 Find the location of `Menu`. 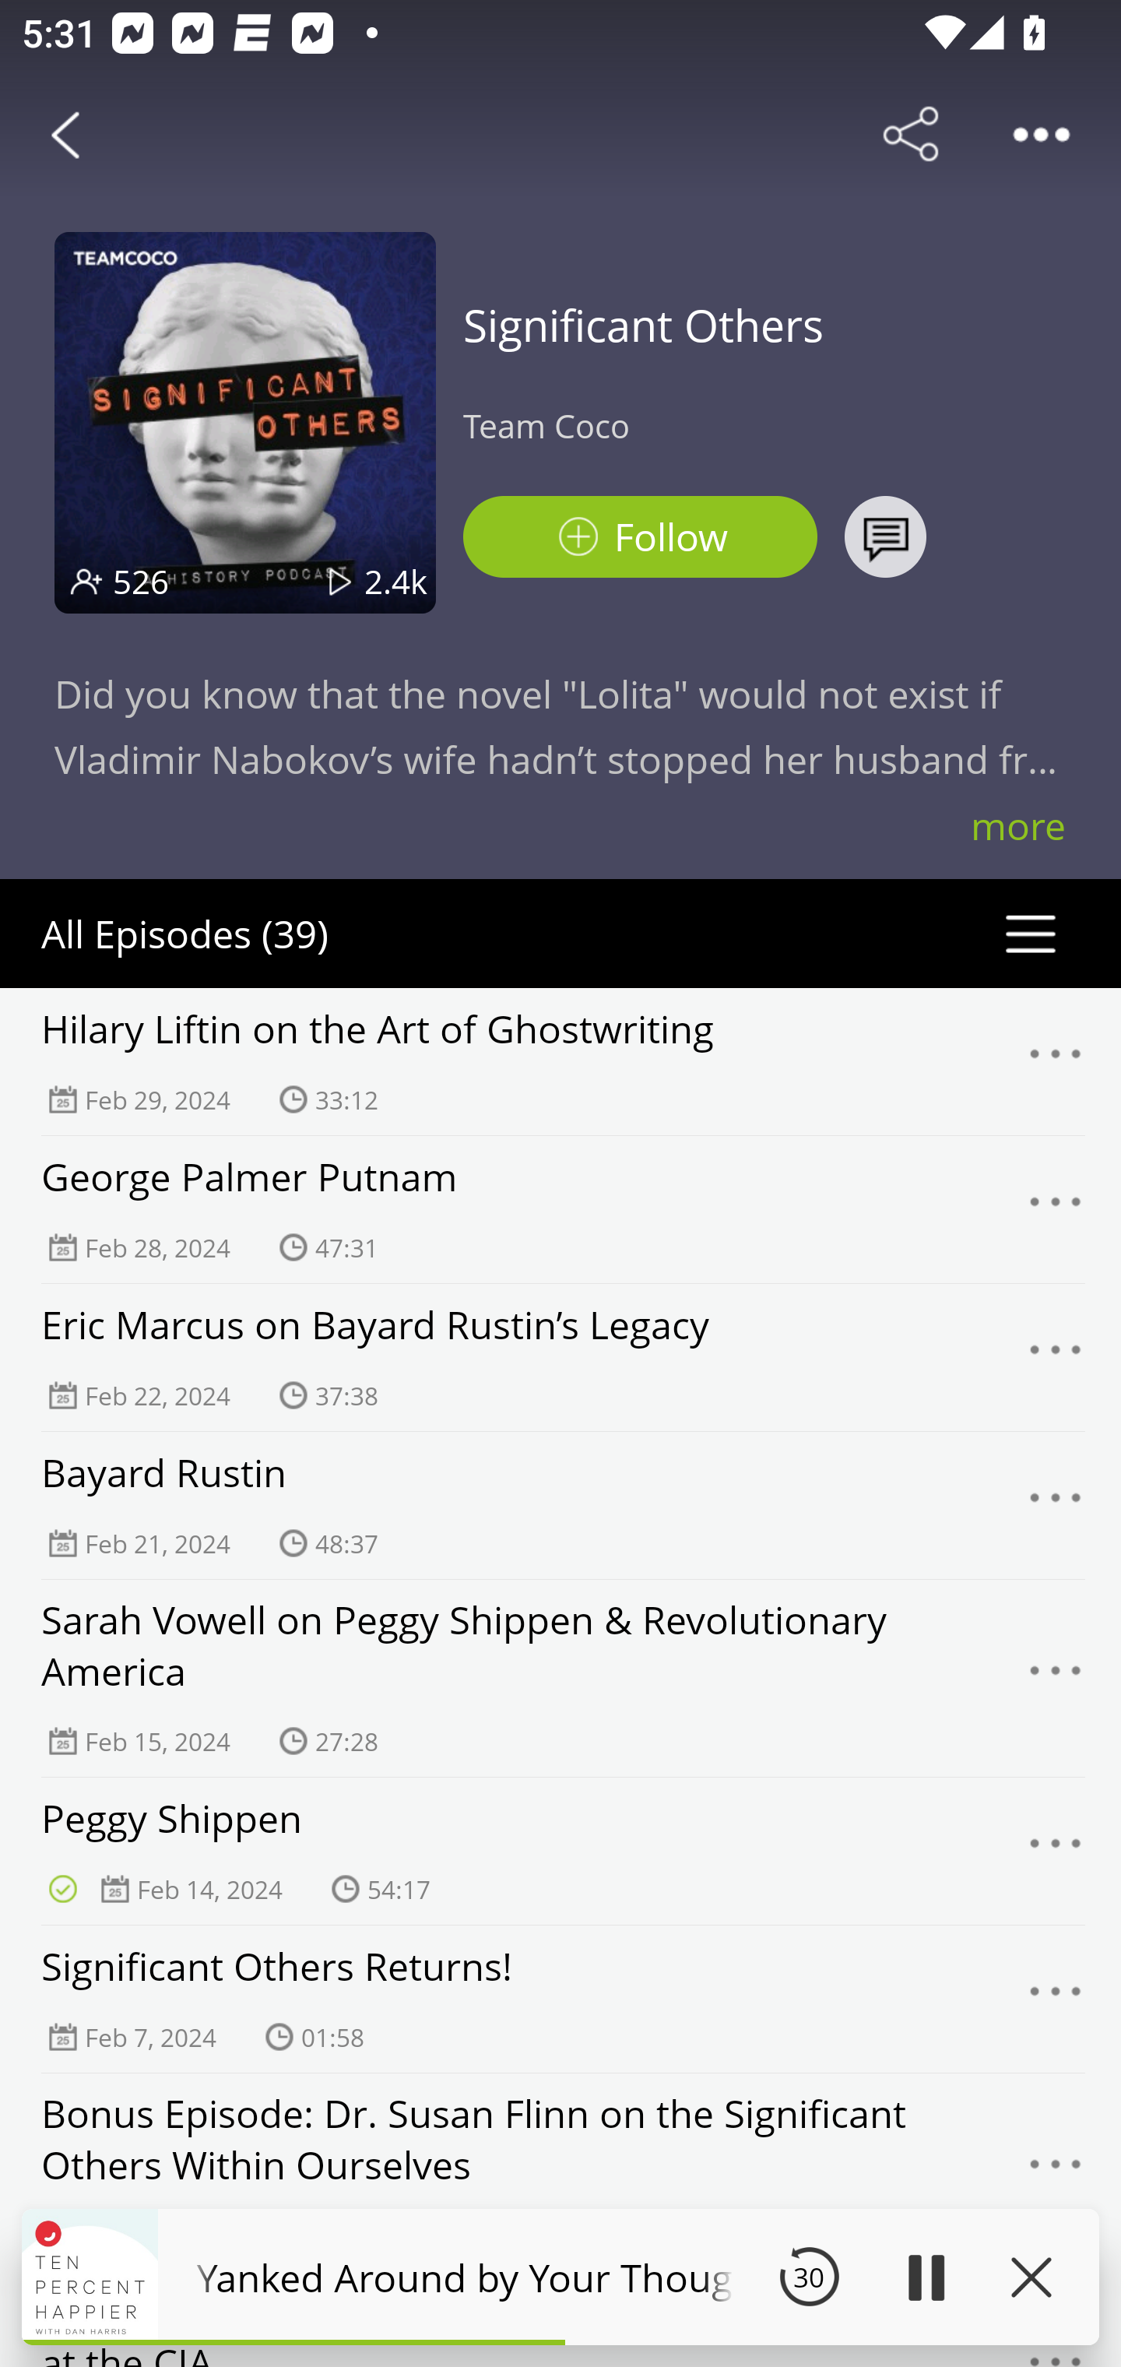

Menu is located at coordinates (1056, 1679).